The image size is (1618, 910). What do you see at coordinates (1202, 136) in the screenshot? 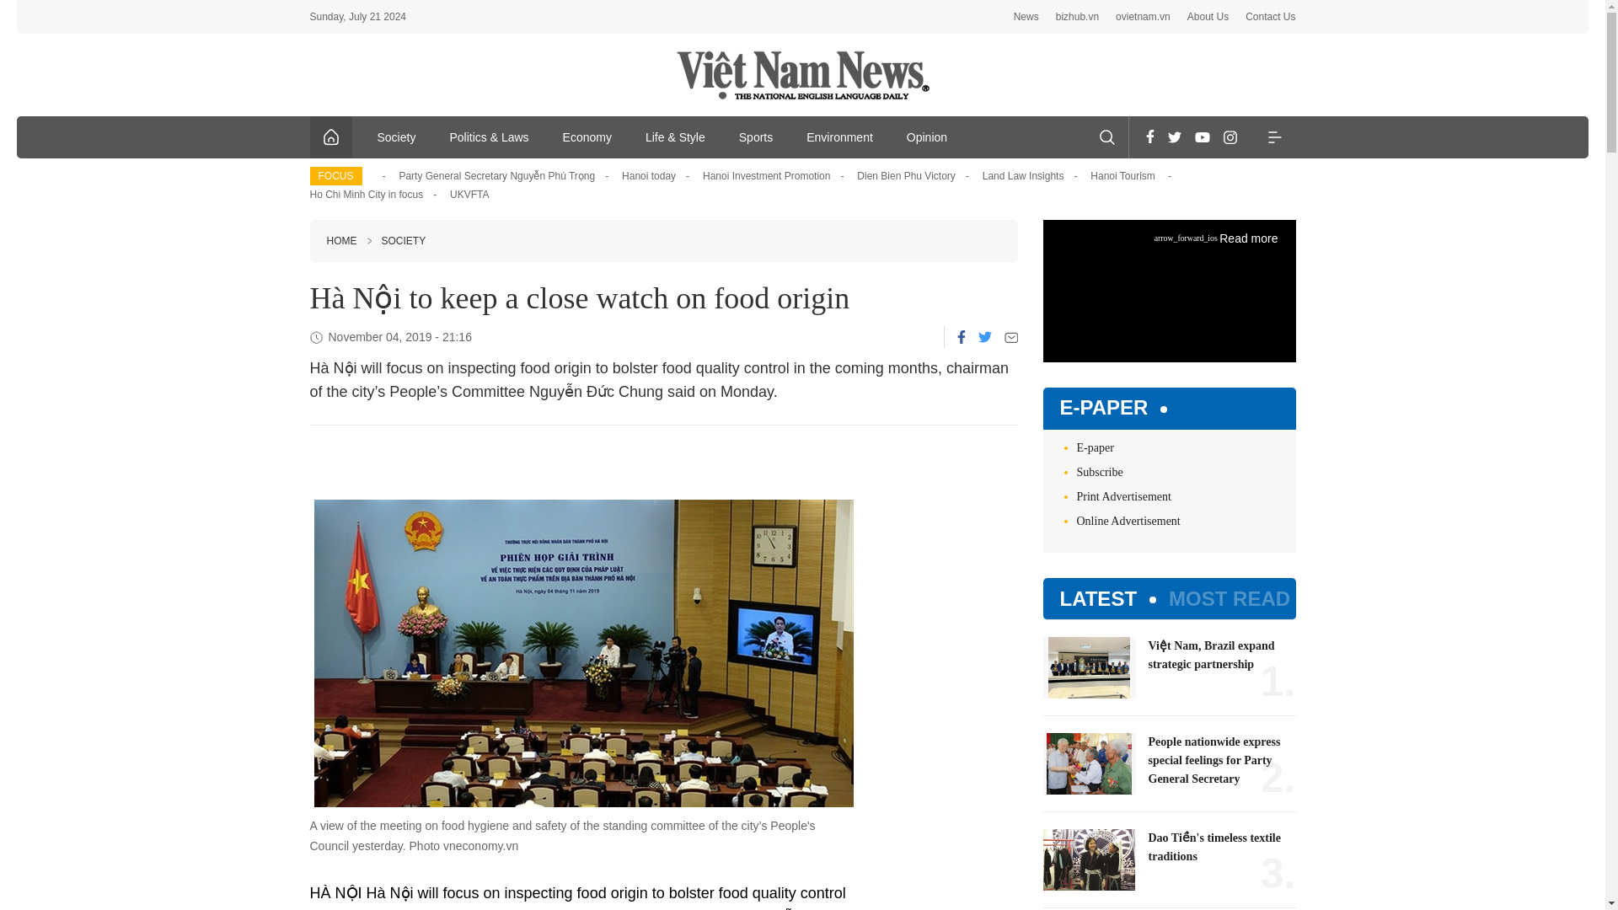
I see `Youtube` at bounding box center [1202, 136].